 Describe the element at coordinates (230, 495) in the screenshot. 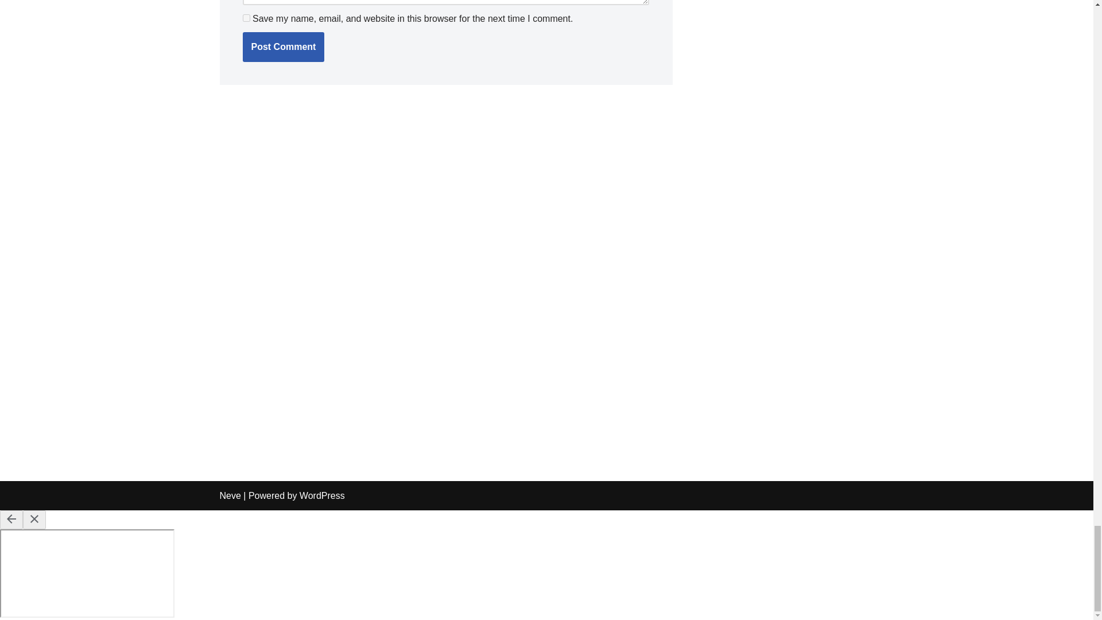

I see `Neve` at that location.